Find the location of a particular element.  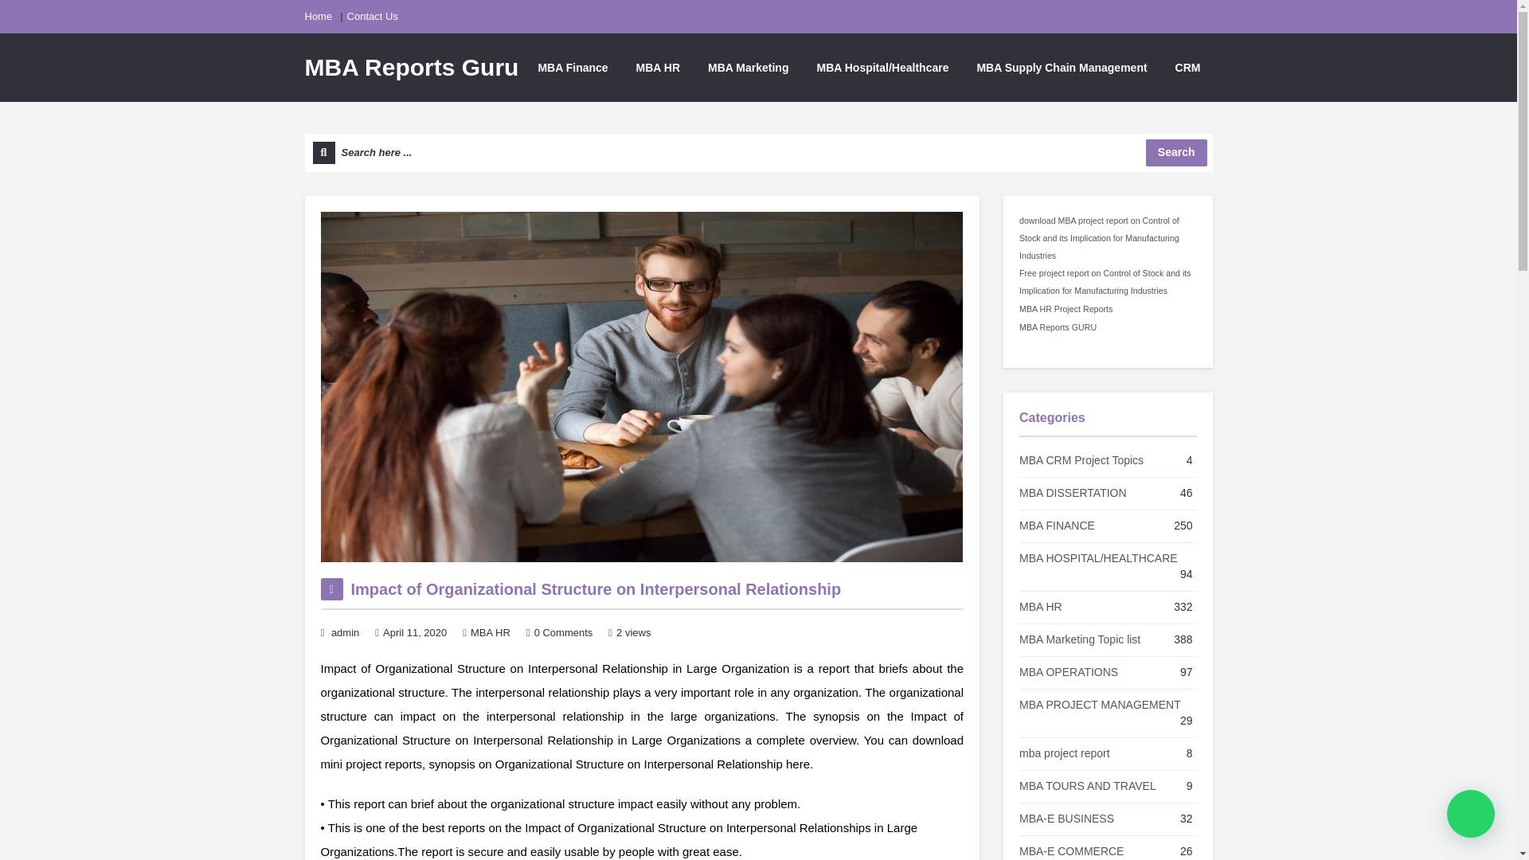

MBA HR is located at coordinates (658, 67).